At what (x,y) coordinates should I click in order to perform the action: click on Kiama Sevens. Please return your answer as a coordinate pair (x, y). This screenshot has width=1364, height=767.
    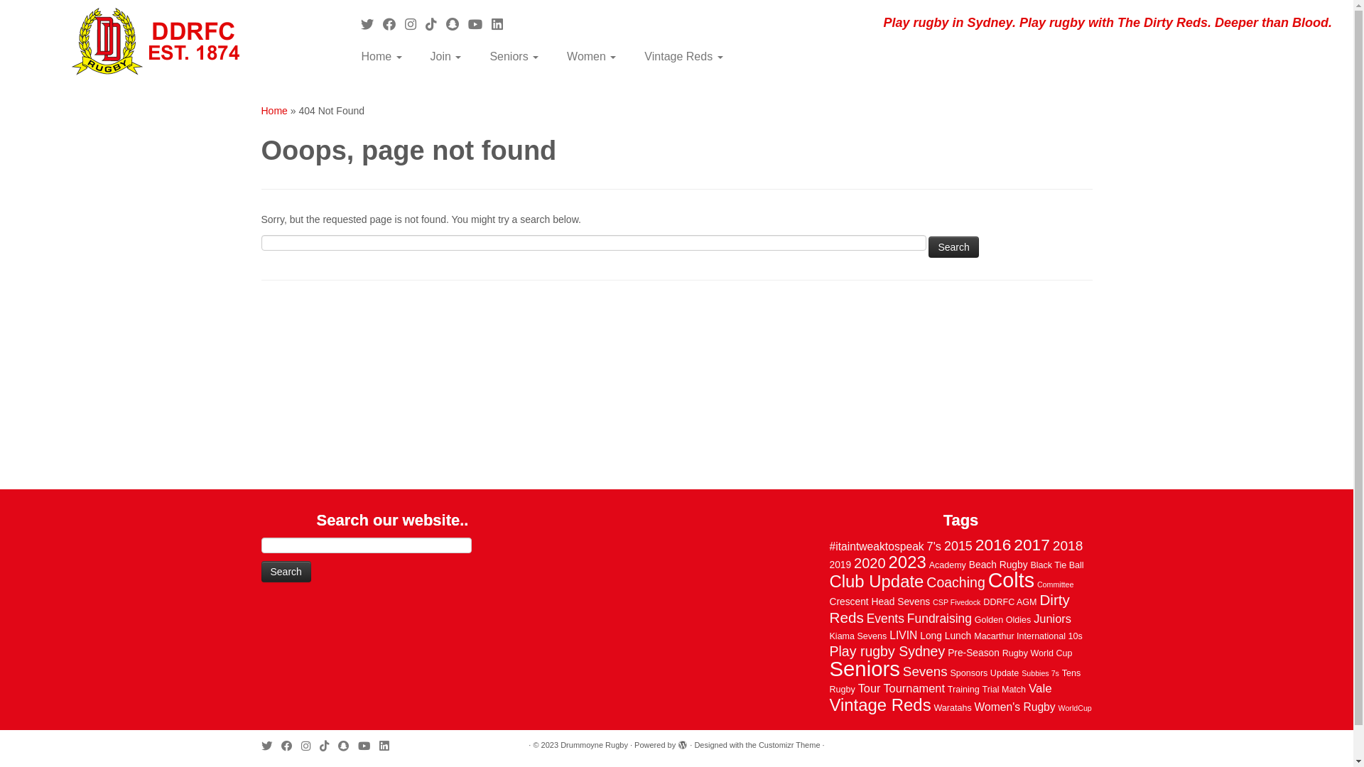
    Looking at the image, I should click on (858, 636).